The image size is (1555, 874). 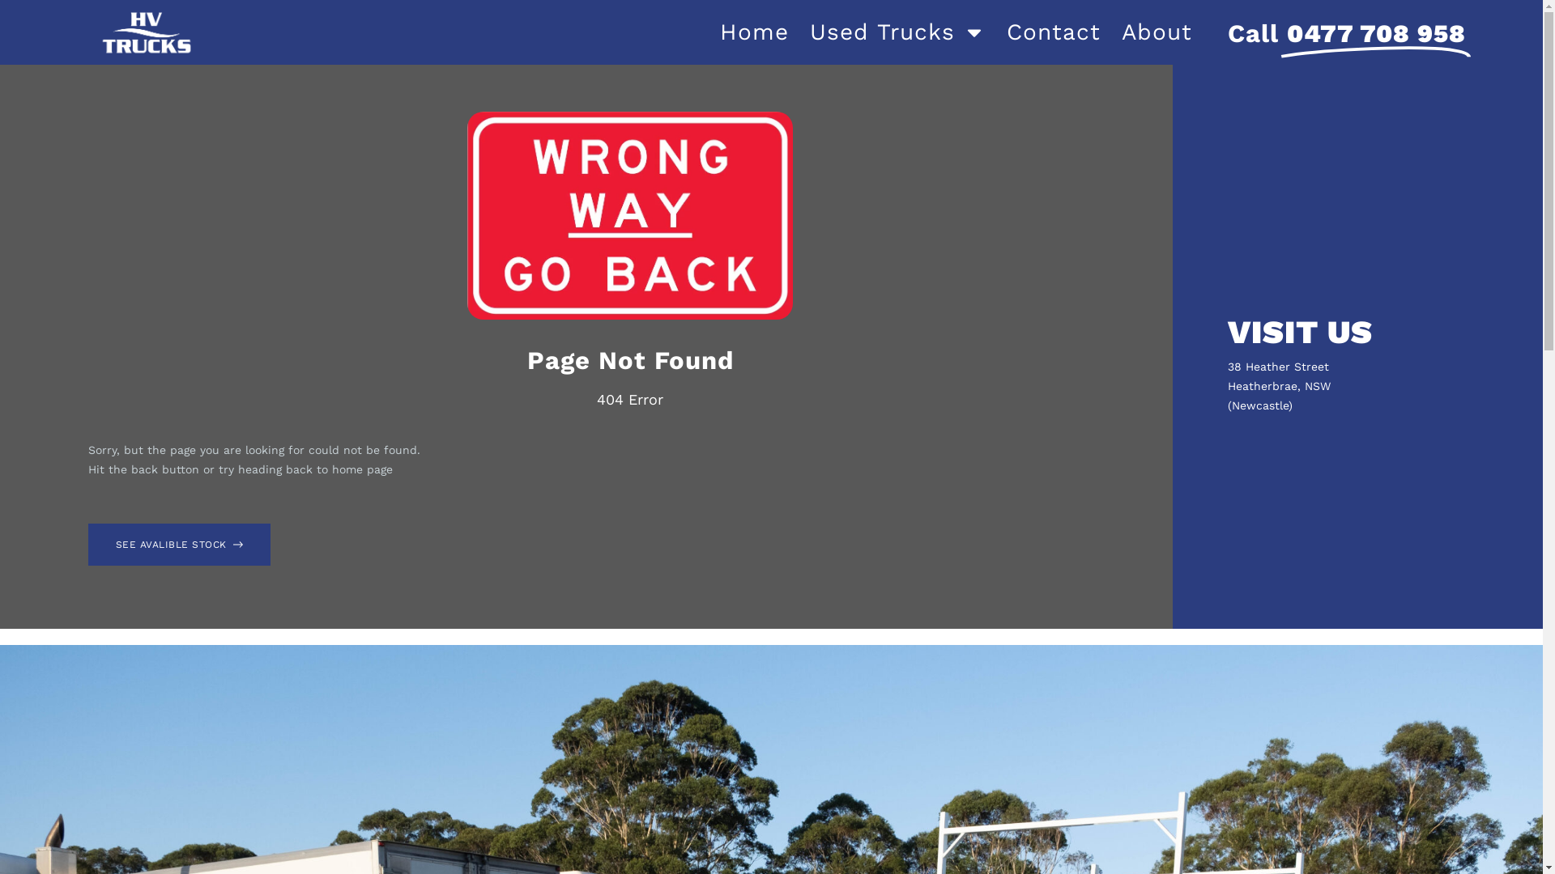 What do you see at coordinates (1054, 32) in the screenshot?
I see `Contact` at bounding box center [1054, 32].